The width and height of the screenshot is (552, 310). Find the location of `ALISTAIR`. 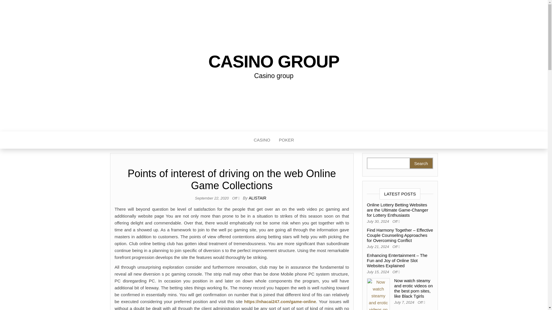

ALISTAIR is located at coordinates (257, 198).